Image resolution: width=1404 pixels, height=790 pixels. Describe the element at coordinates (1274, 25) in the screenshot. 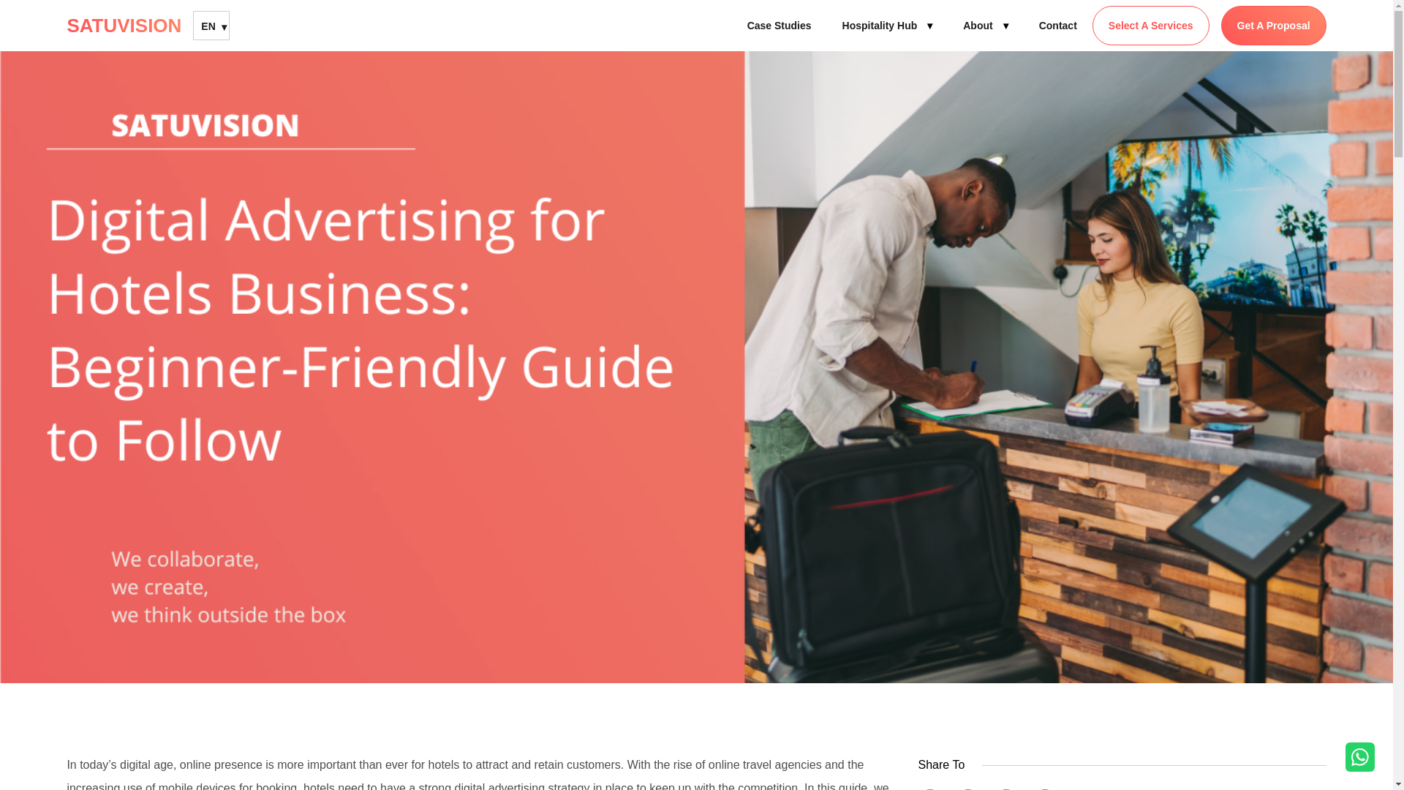

I see `Get A Proposal` at that location.